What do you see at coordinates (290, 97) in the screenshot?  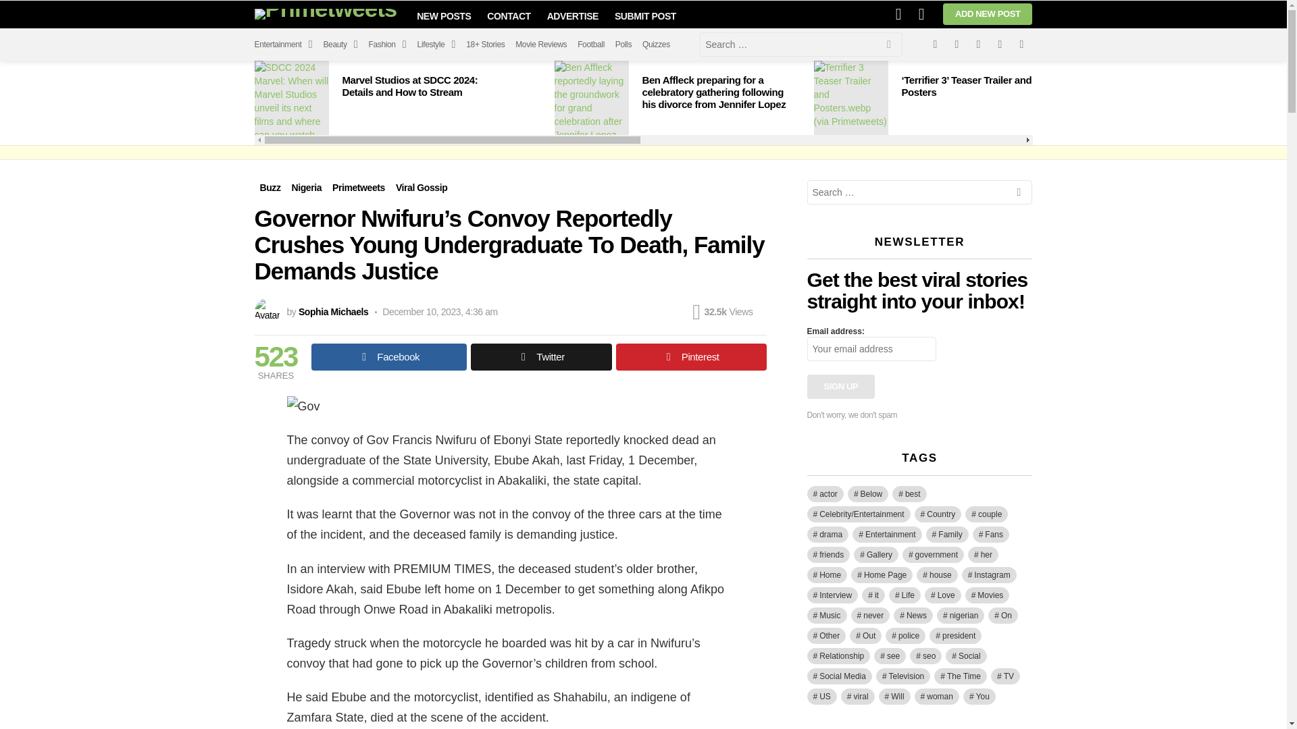 I see `Marvel Studios at SDCC 2024: Details and How to Stream` at bounding box center [290, 97].